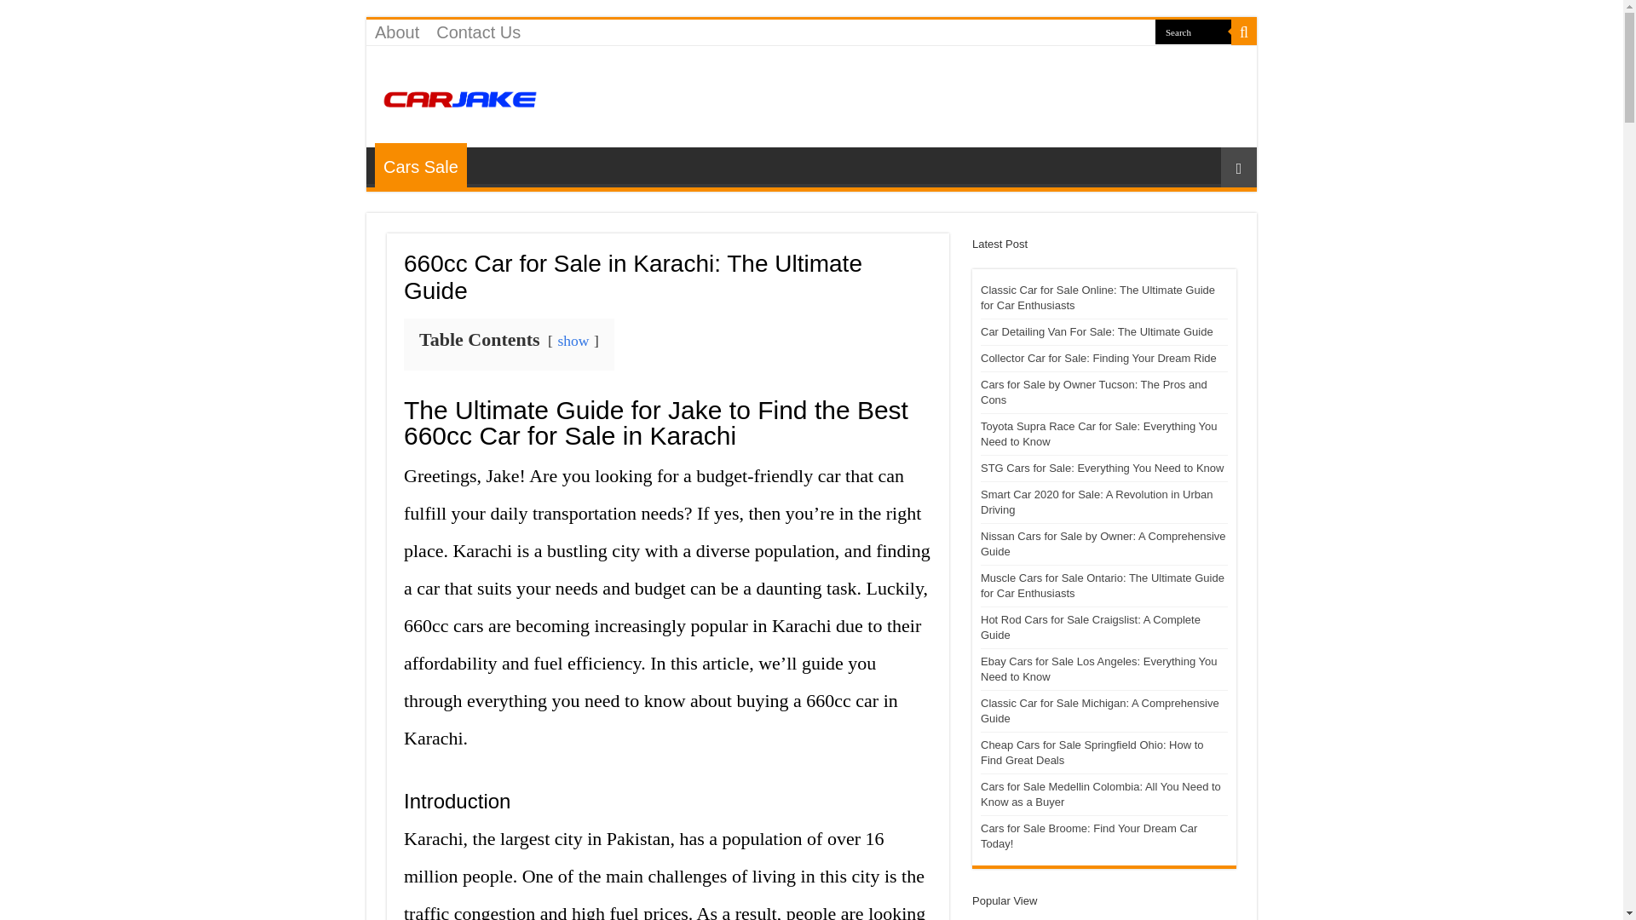  Describe the element at coordinates (477, 32) in the screenshot. I see `Contact Us` at that location.